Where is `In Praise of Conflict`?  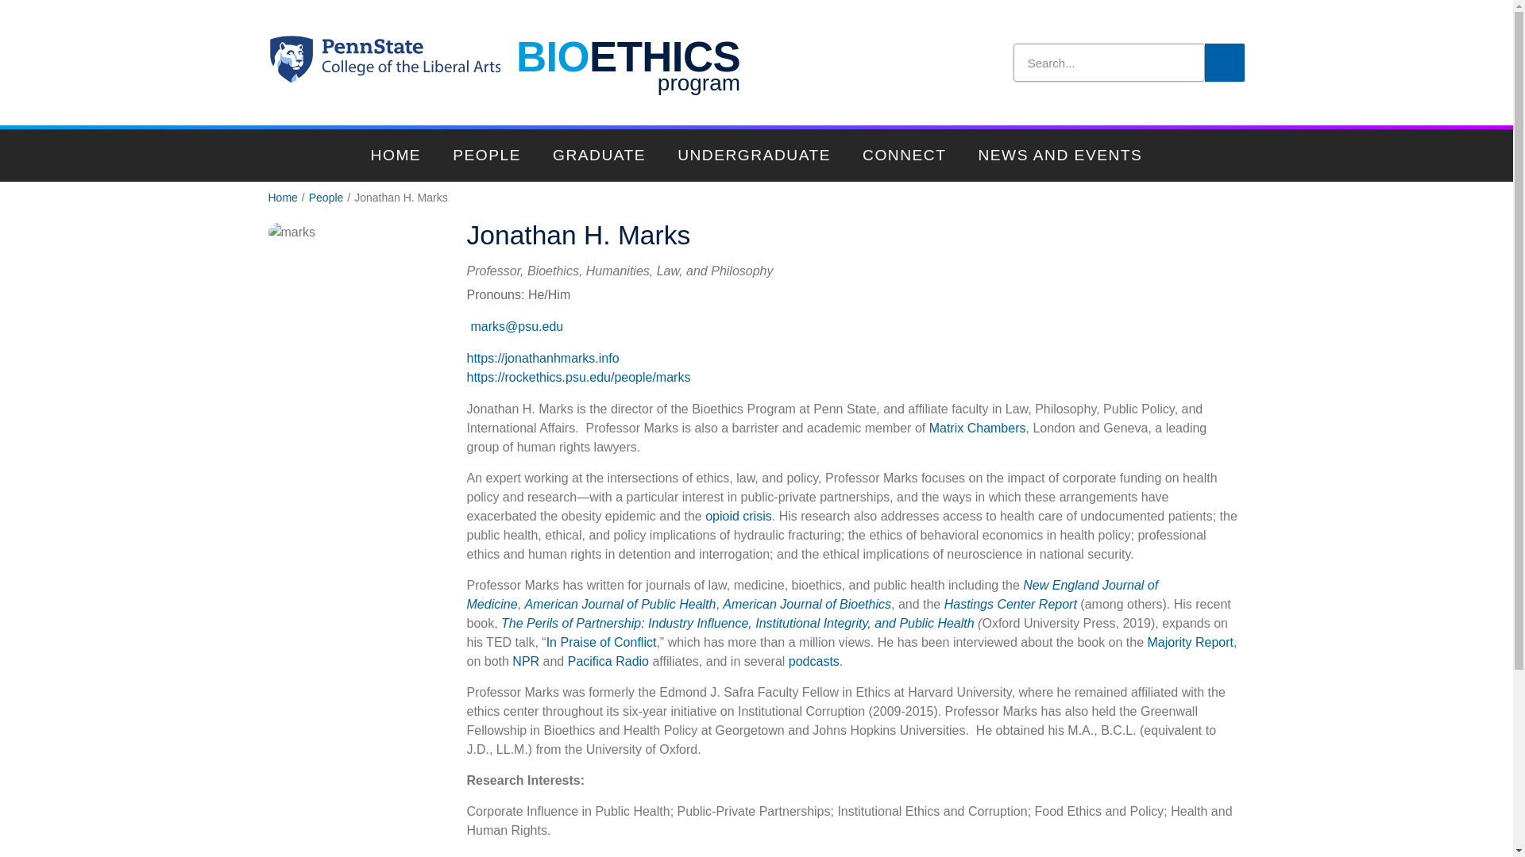
In Praise of Conflict is located at coordinates (601, 642).